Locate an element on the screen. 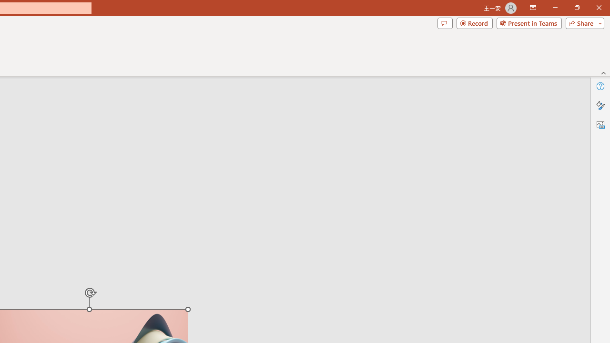 This screenshot has height=343, width=610. Format Picture is located at coordinates (600, 105).